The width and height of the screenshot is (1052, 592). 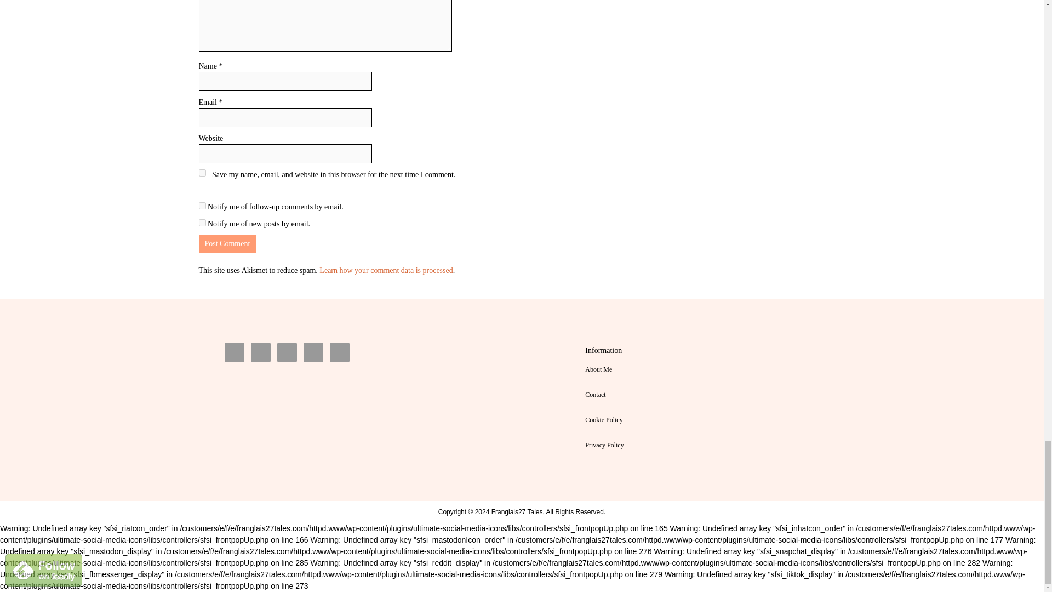 What do you see at coordinates (202, 172) in the screenshot?
I see `yes` at bounding box center [202, 172].